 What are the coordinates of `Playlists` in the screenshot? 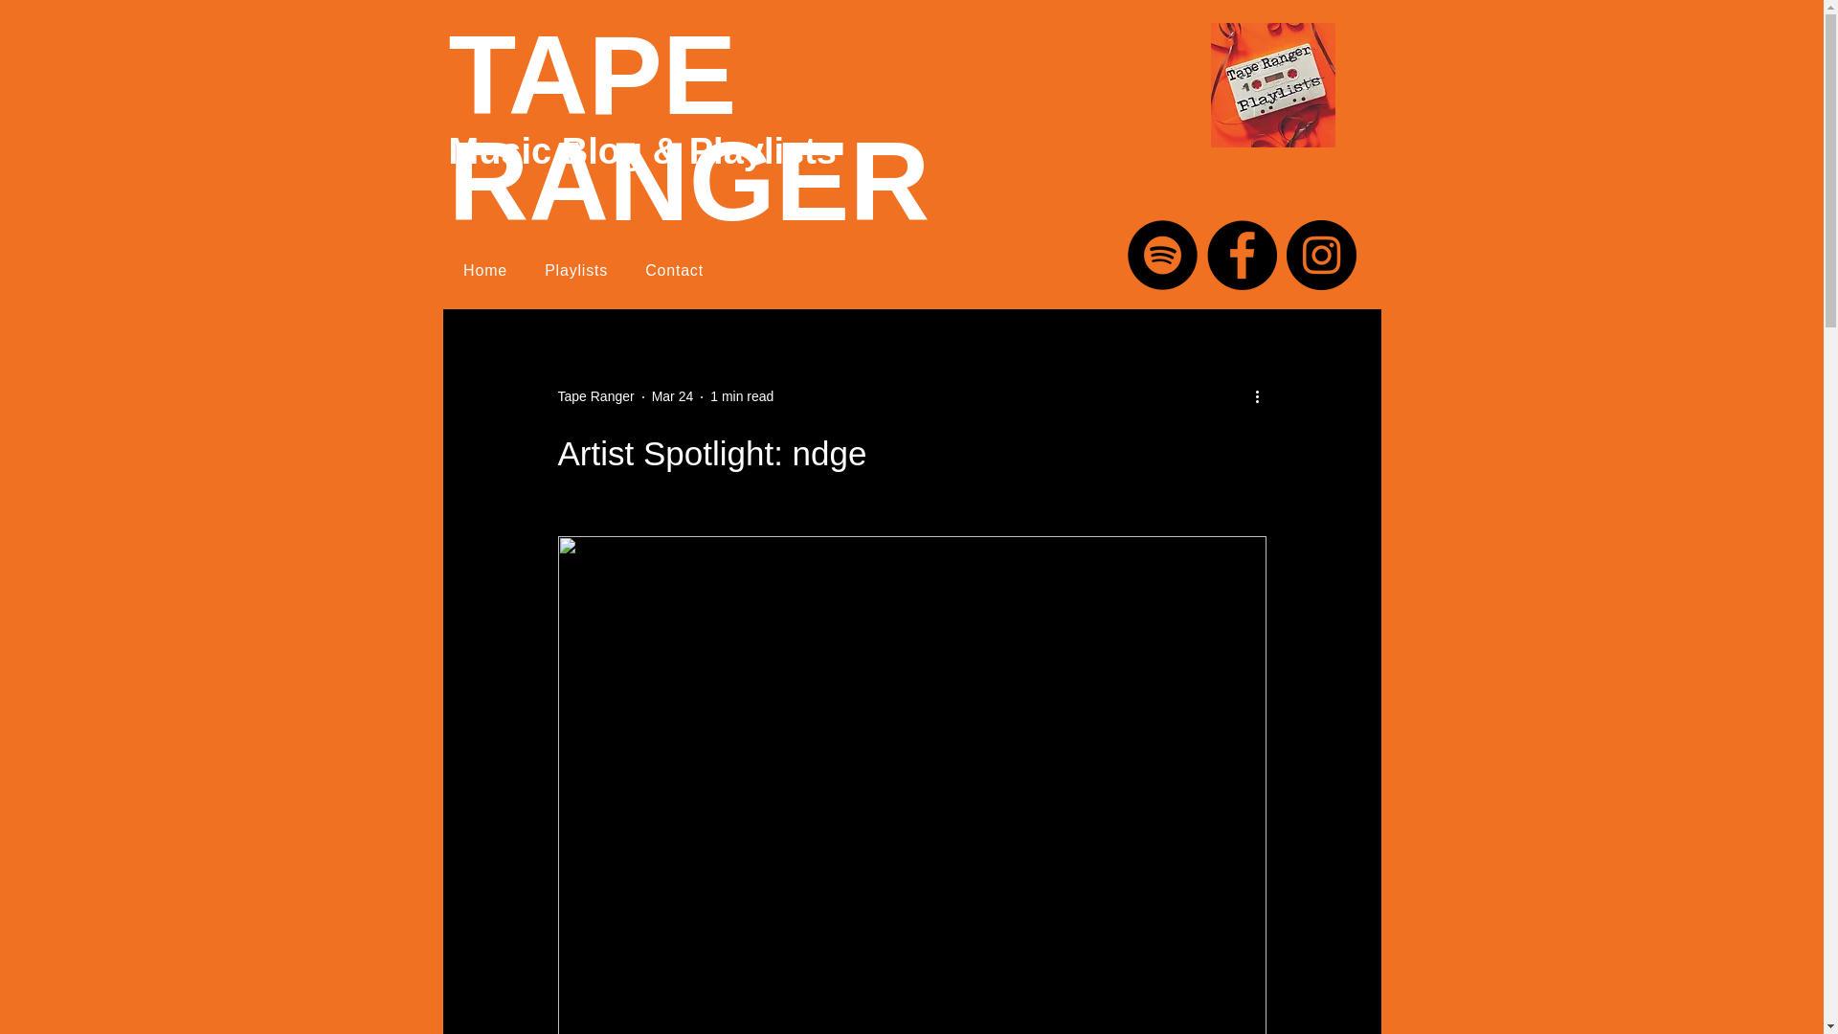 It's located at (576, 270).